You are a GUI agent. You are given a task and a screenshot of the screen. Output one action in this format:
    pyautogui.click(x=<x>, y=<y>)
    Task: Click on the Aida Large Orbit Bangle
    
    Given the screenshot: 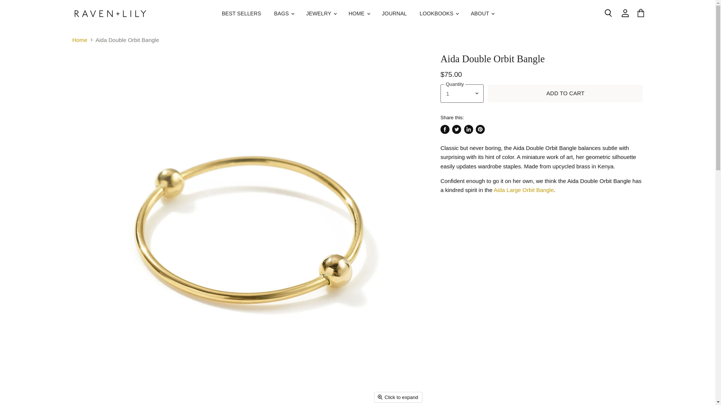 What is the action you would take?
    pyautogui.click(x=523, y=190)
    